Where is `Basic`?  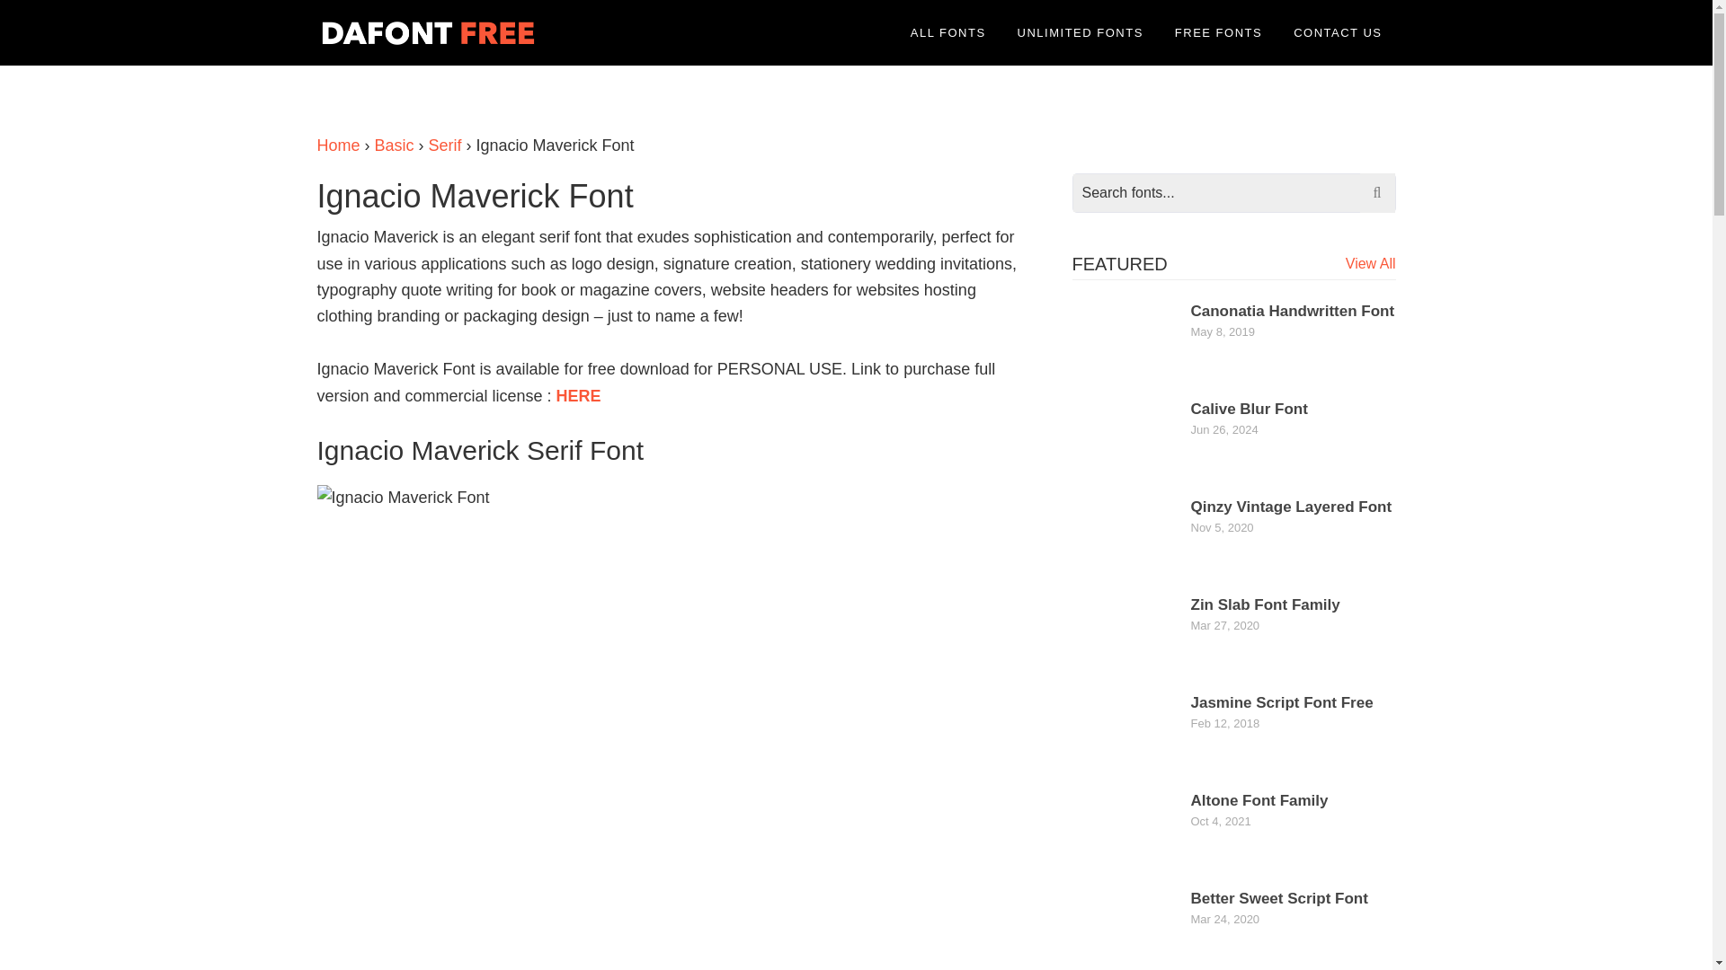 Basic is located at coordinates (394, 145).